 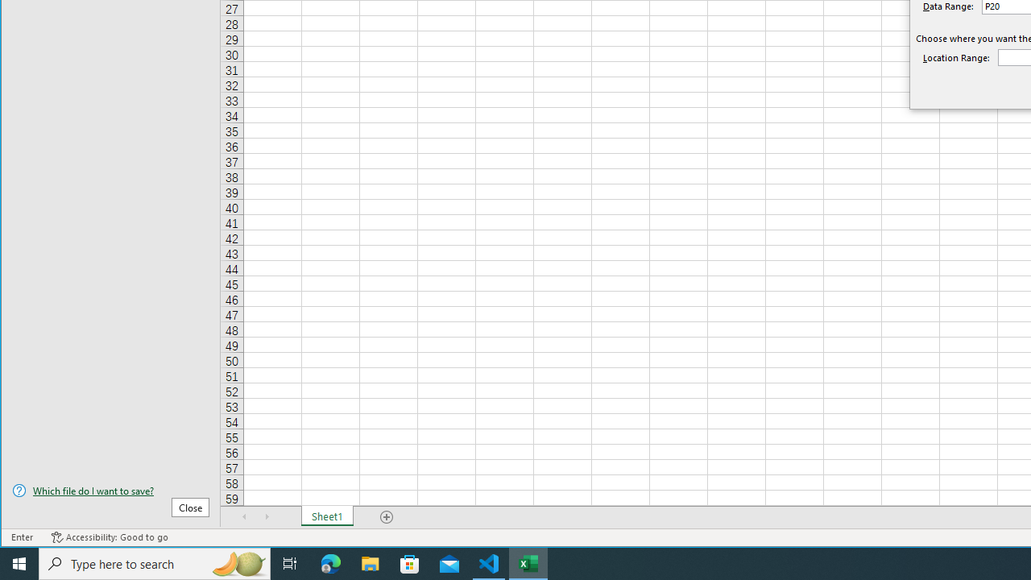 I want to click on Scroll Right, so click(x=267, y=516).